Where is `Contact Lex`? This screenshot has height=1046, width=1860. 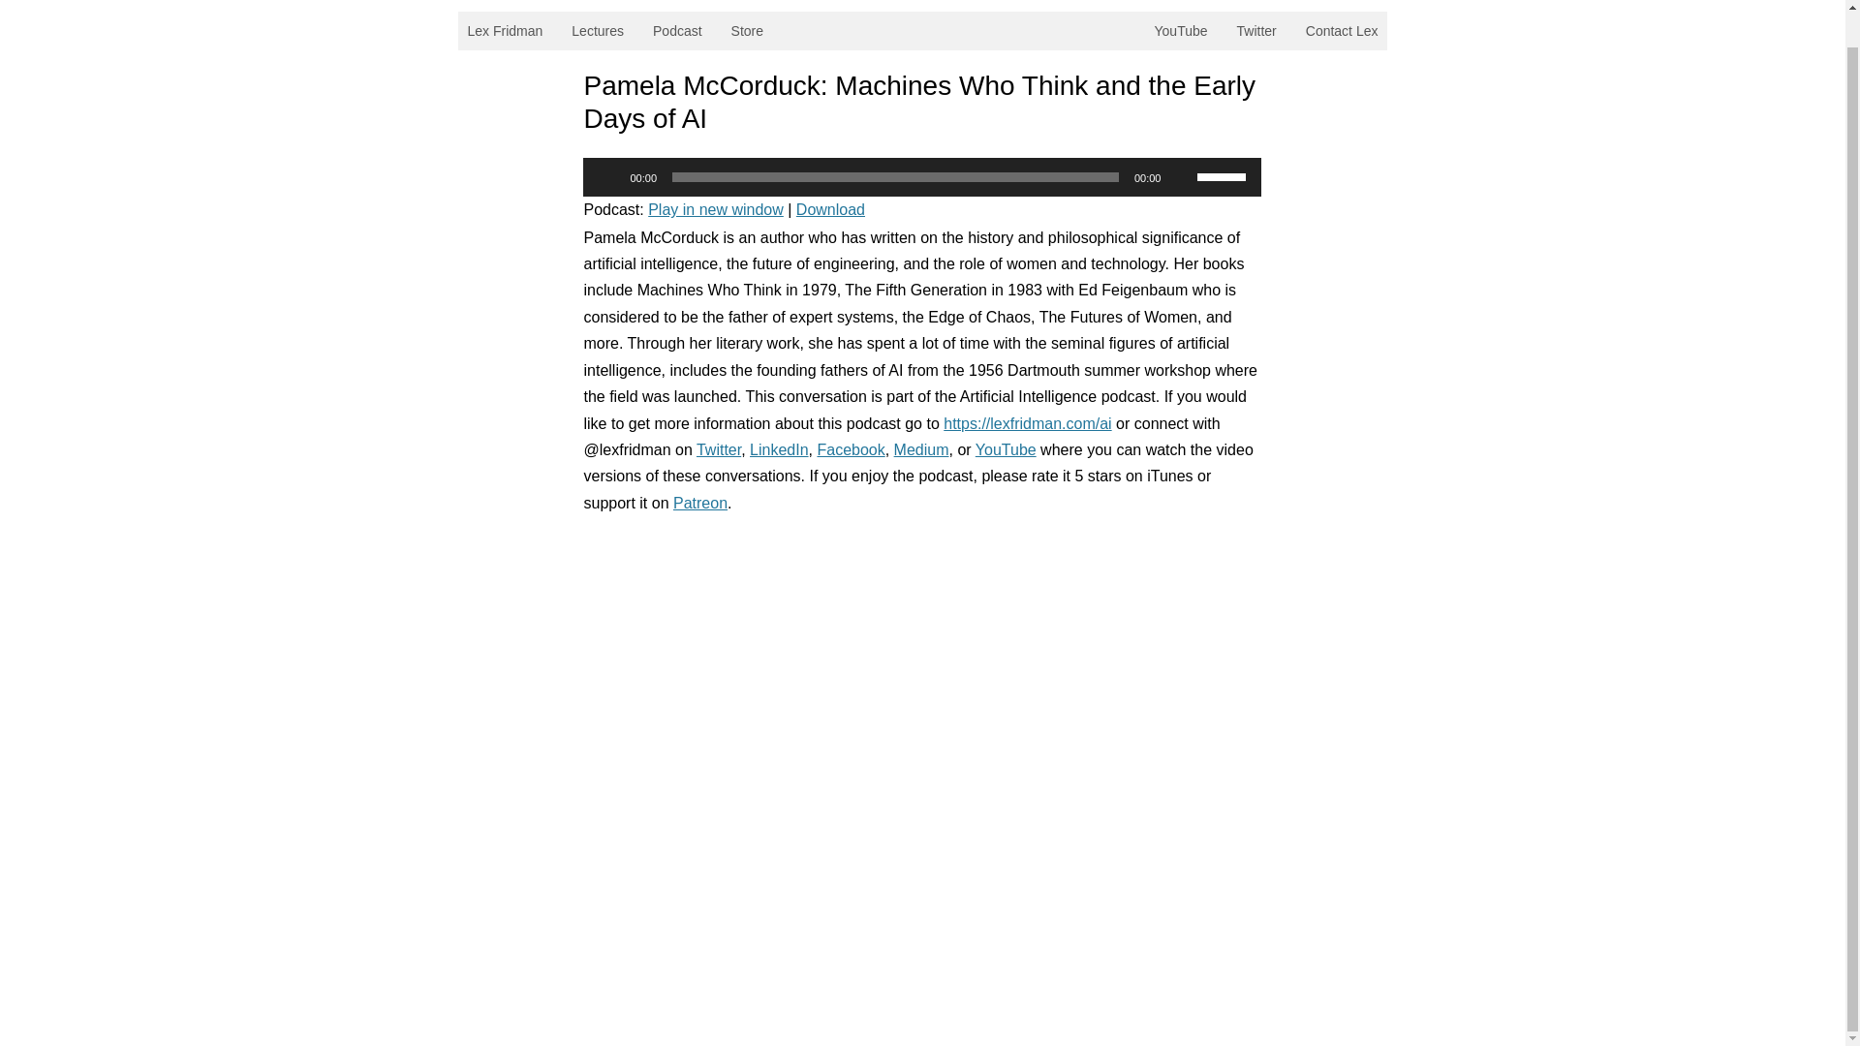
Contact Lex is located at coordinates (1342, 30).